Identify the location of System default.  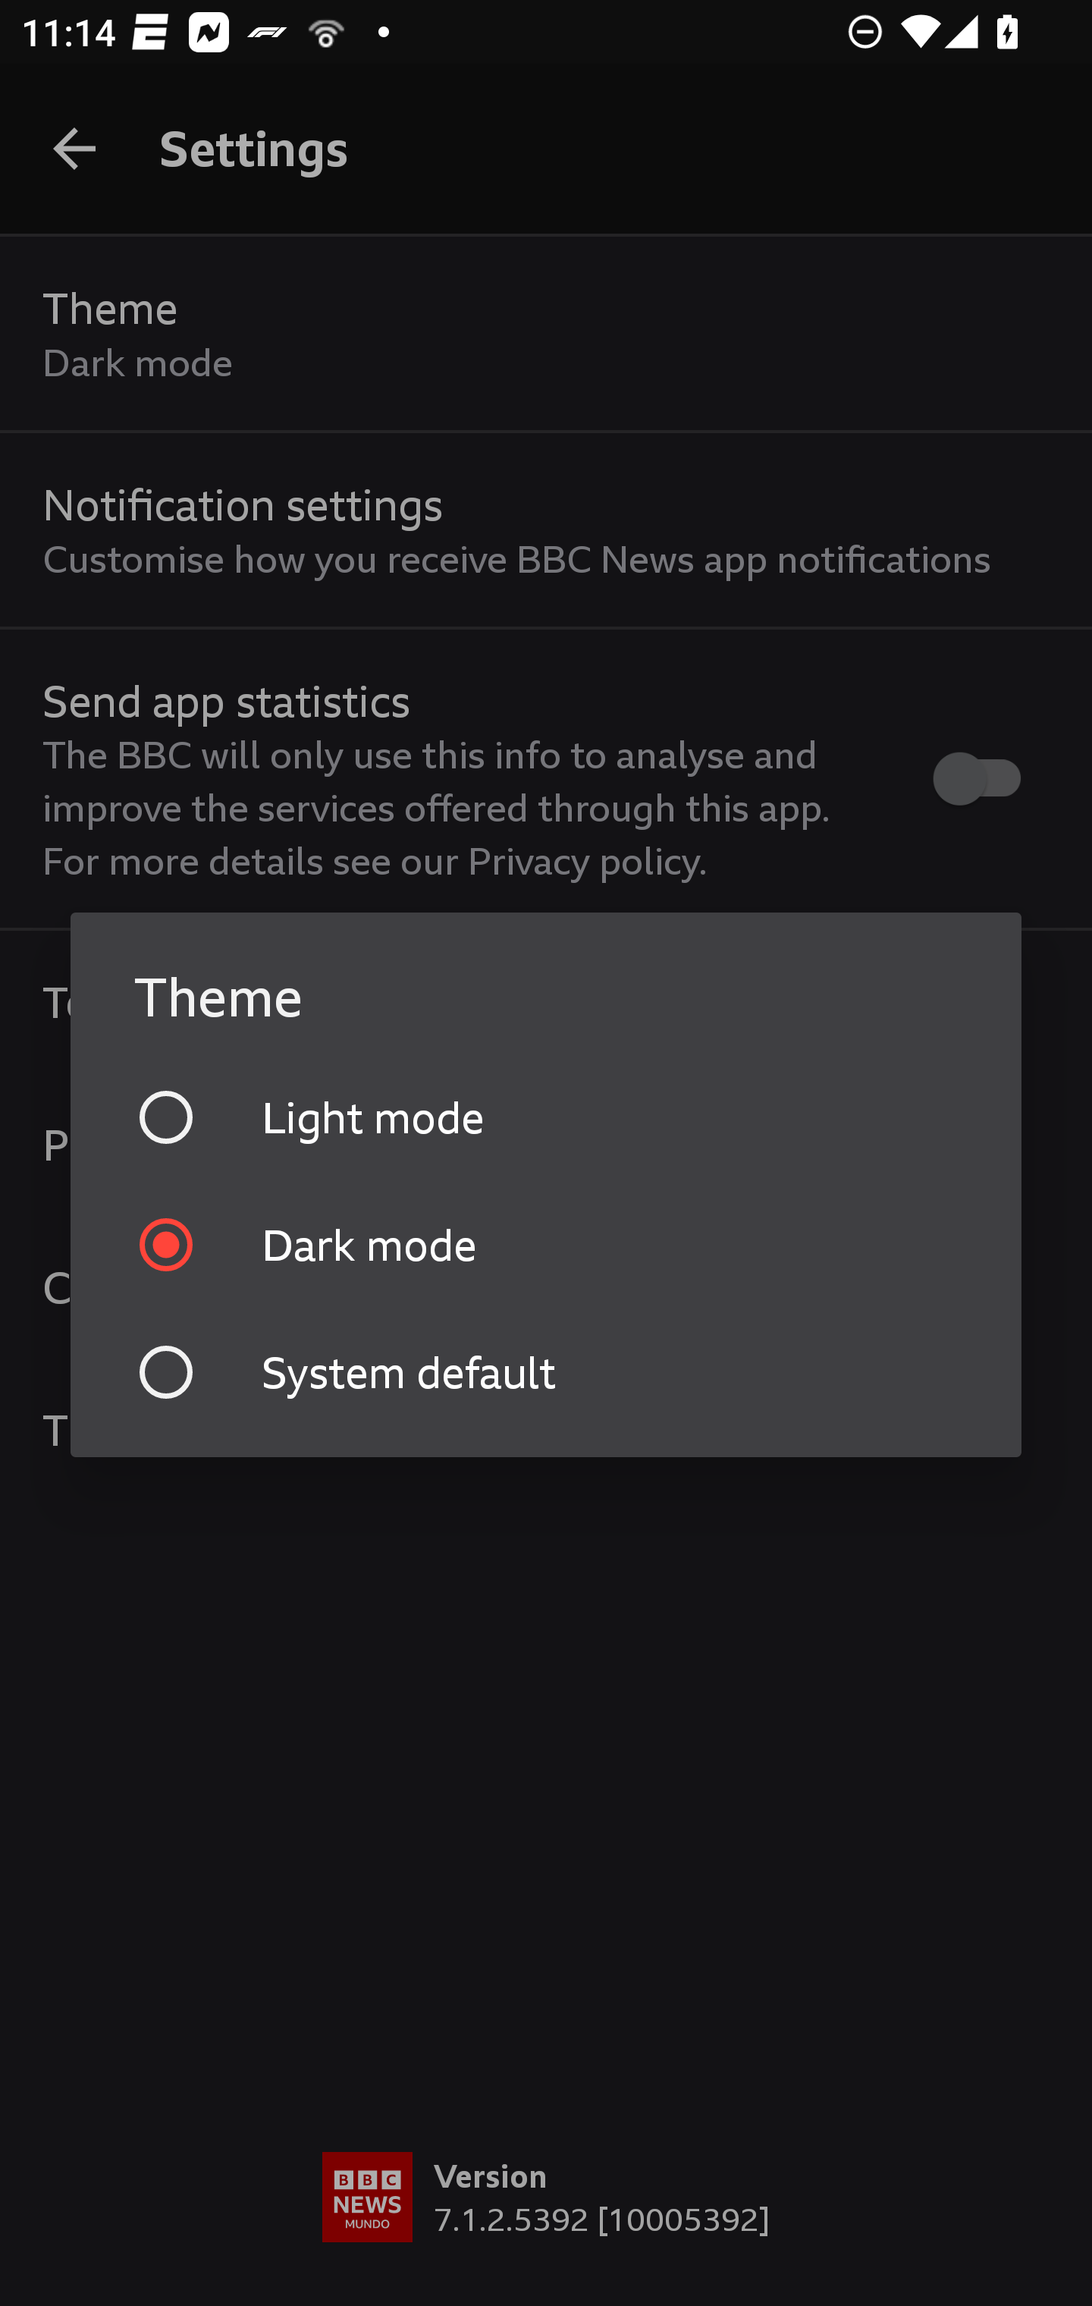
(546, 1371).